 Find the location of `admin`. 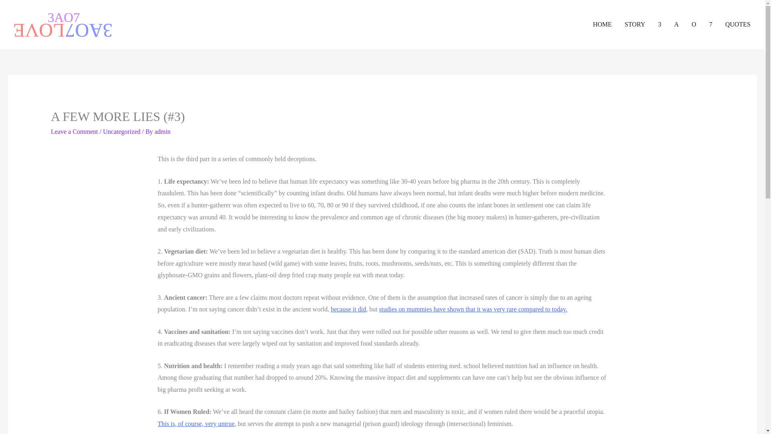

admin is located at coordinates (162, 131).